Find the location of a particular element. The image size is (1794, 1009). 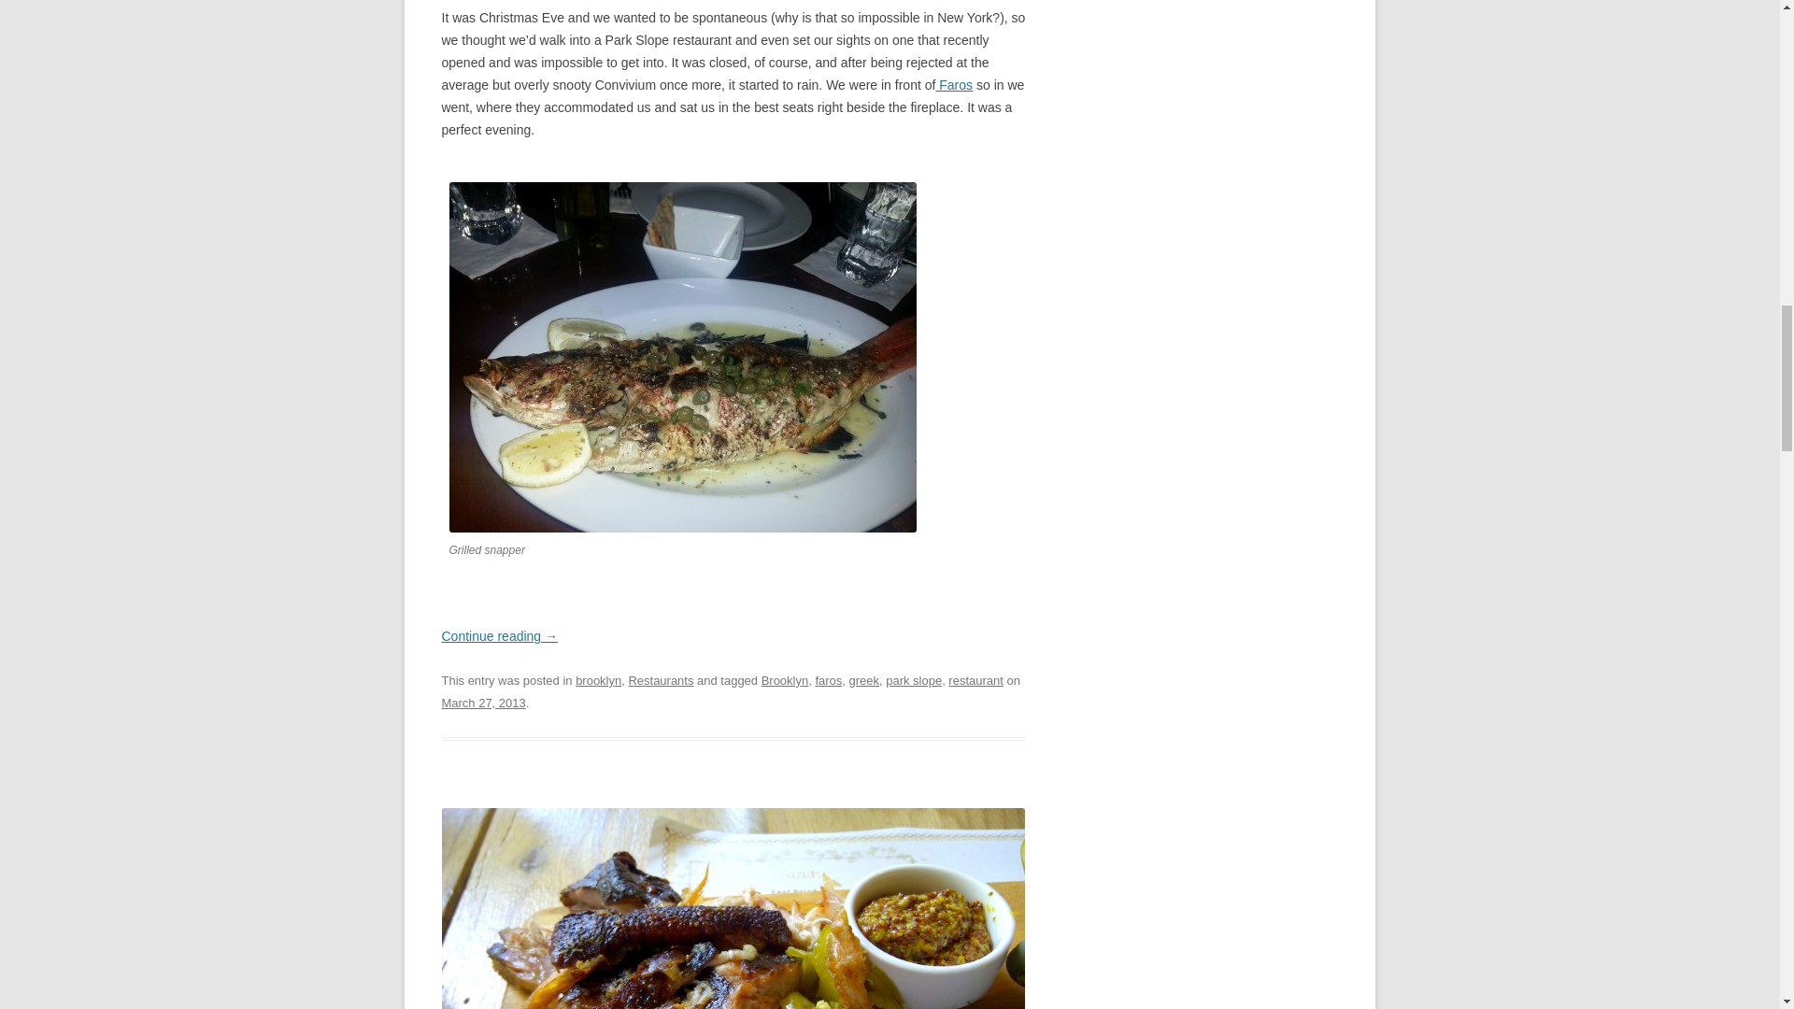

Faros is located at coordinates (953, 85).